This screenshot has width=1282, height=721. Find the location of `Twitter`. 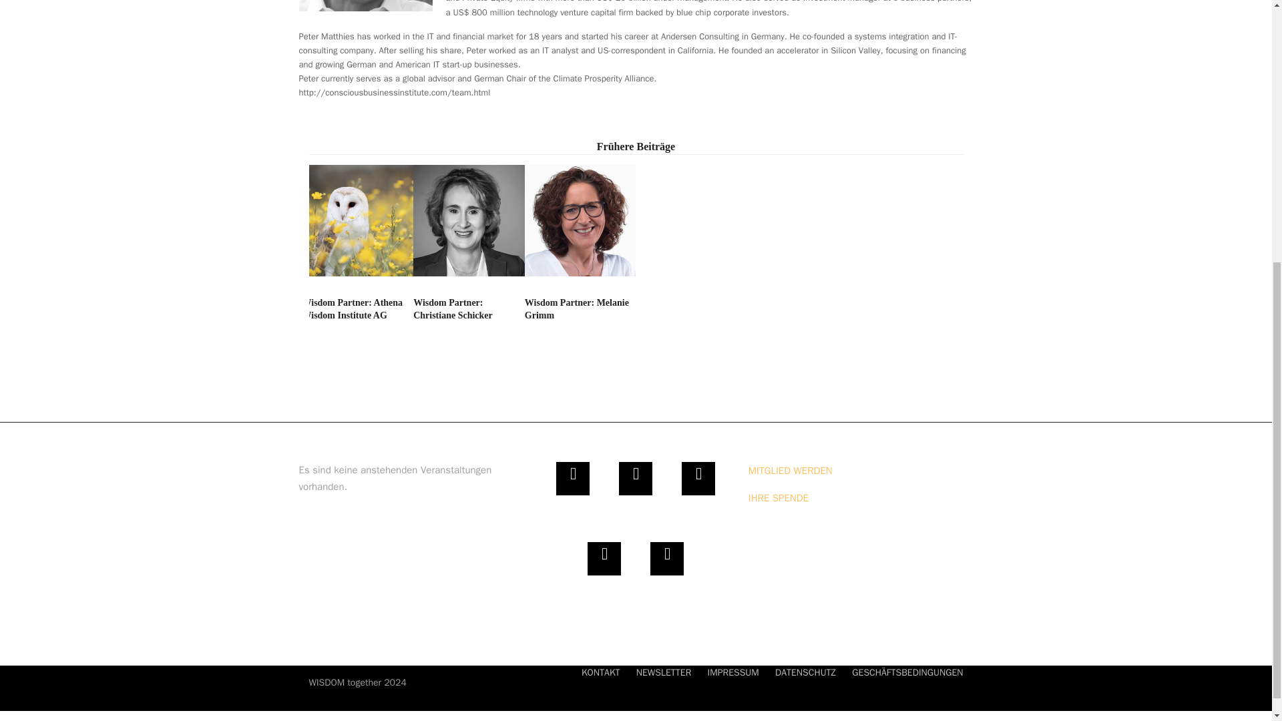

Twitter is located at coordinates (573, 478).